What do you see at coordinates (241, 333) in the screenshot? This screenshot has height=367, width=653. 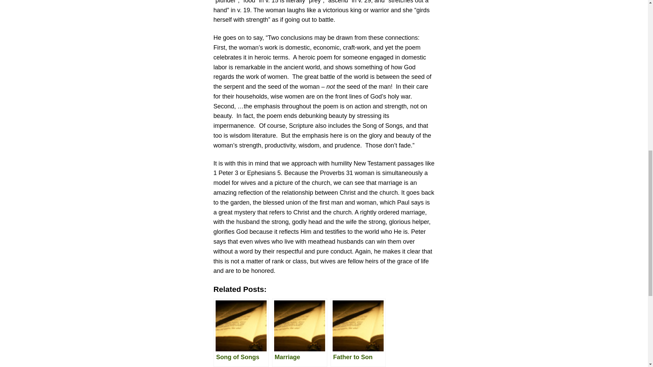 I see `Song of Songs` at bounding box center [241, 333].